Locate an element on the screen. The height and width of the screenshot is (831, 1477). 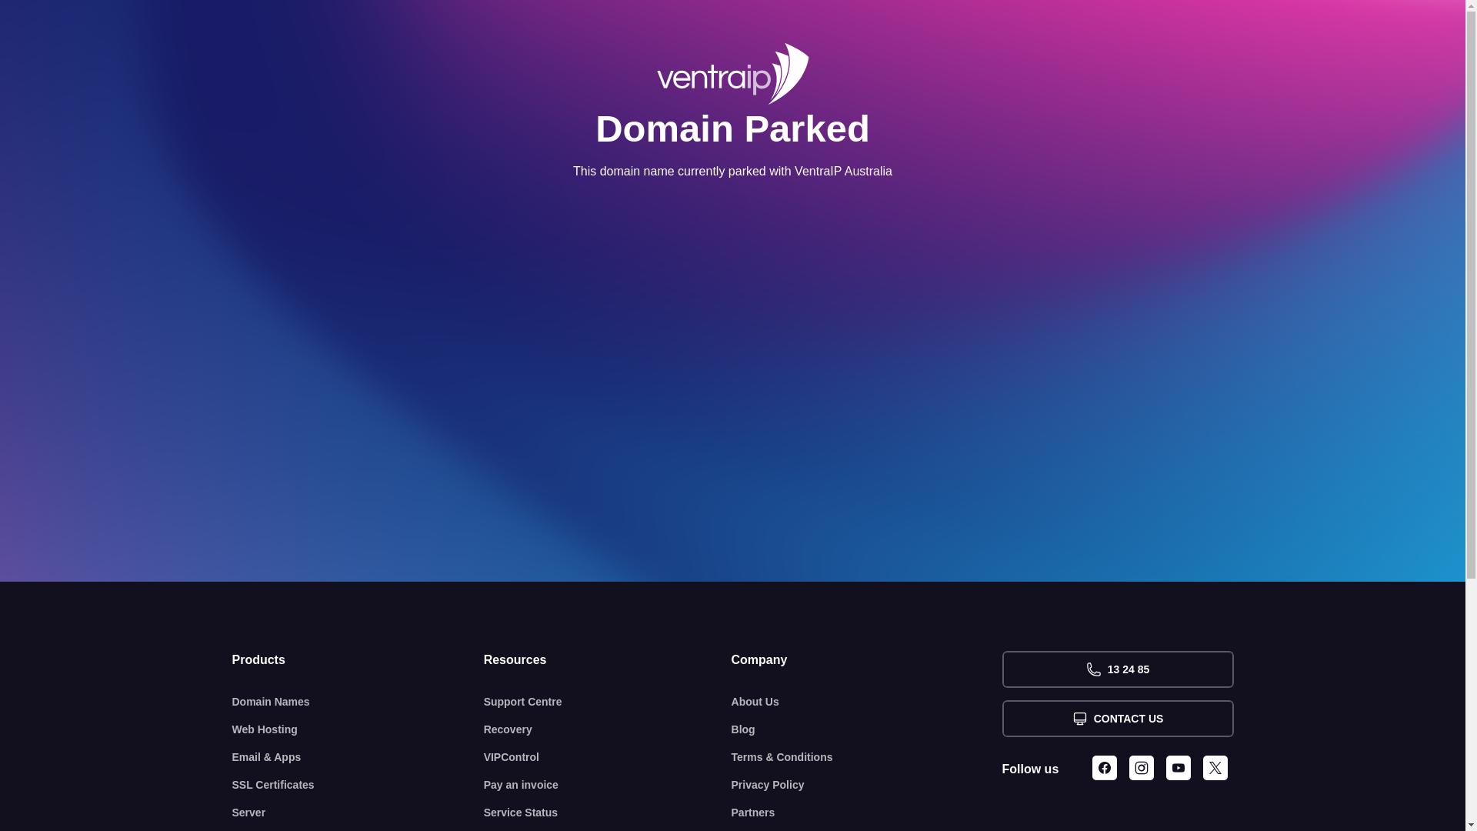
Service Status is located at coordinates (608, 813).